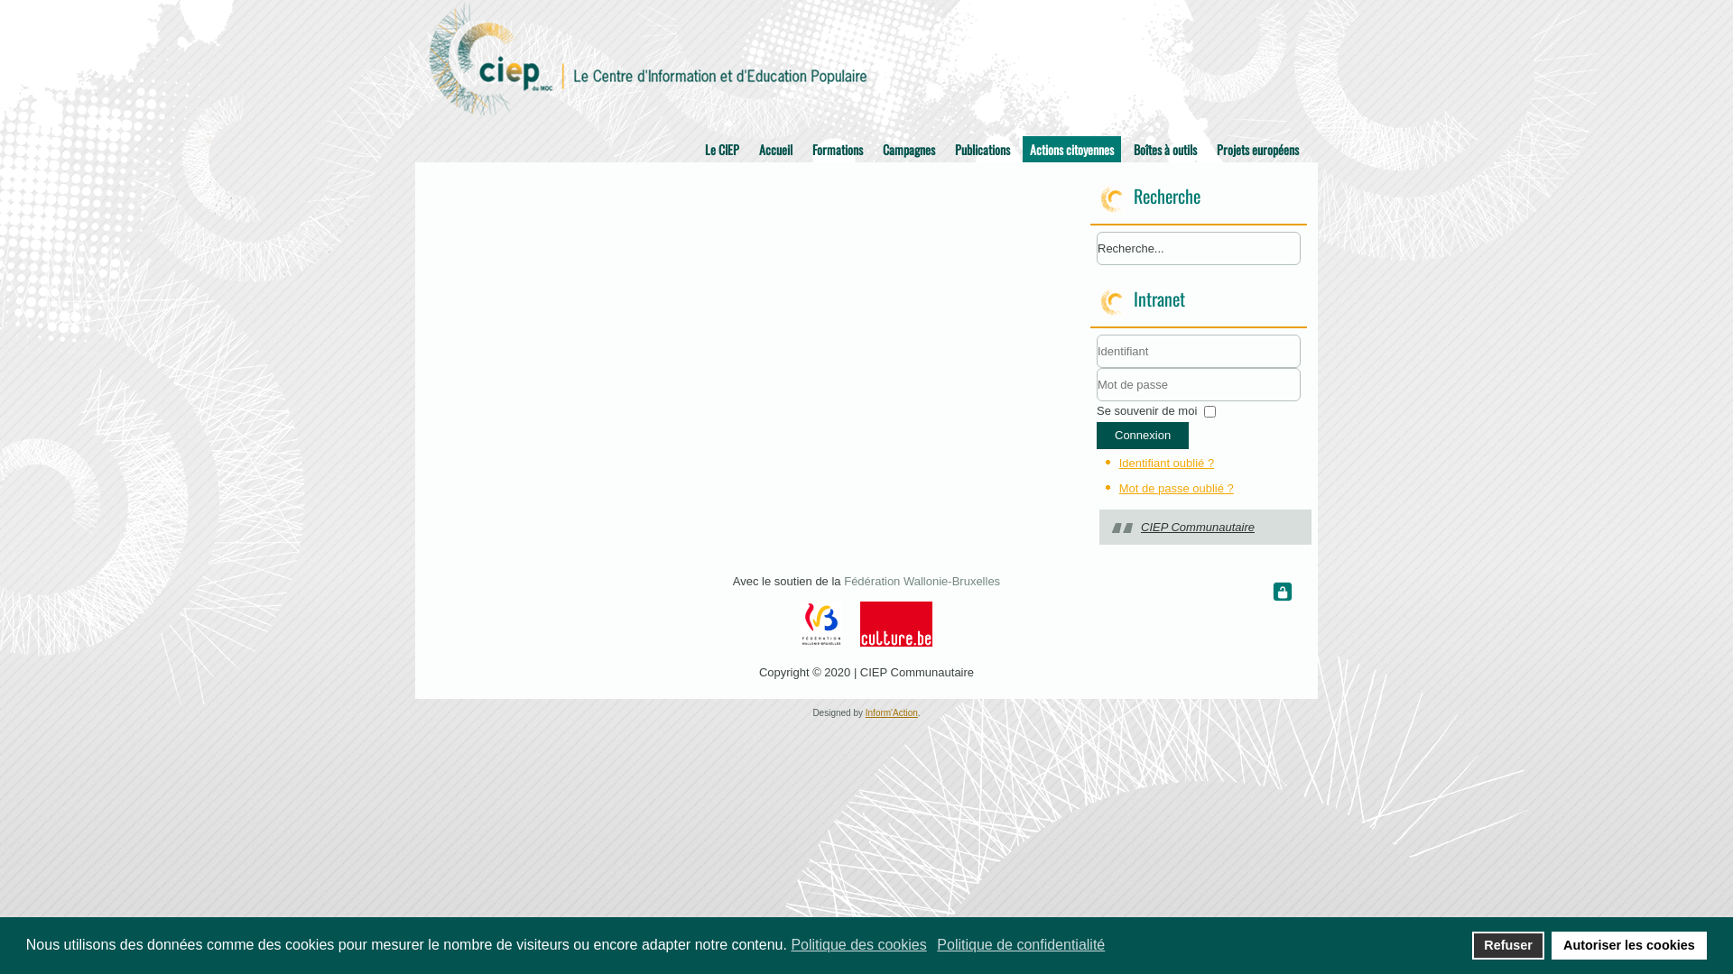  What do you see at coordinates (1072, 150) in the screenshot?
I see `Actions citoyennes` at bounding box center [1072, 150].